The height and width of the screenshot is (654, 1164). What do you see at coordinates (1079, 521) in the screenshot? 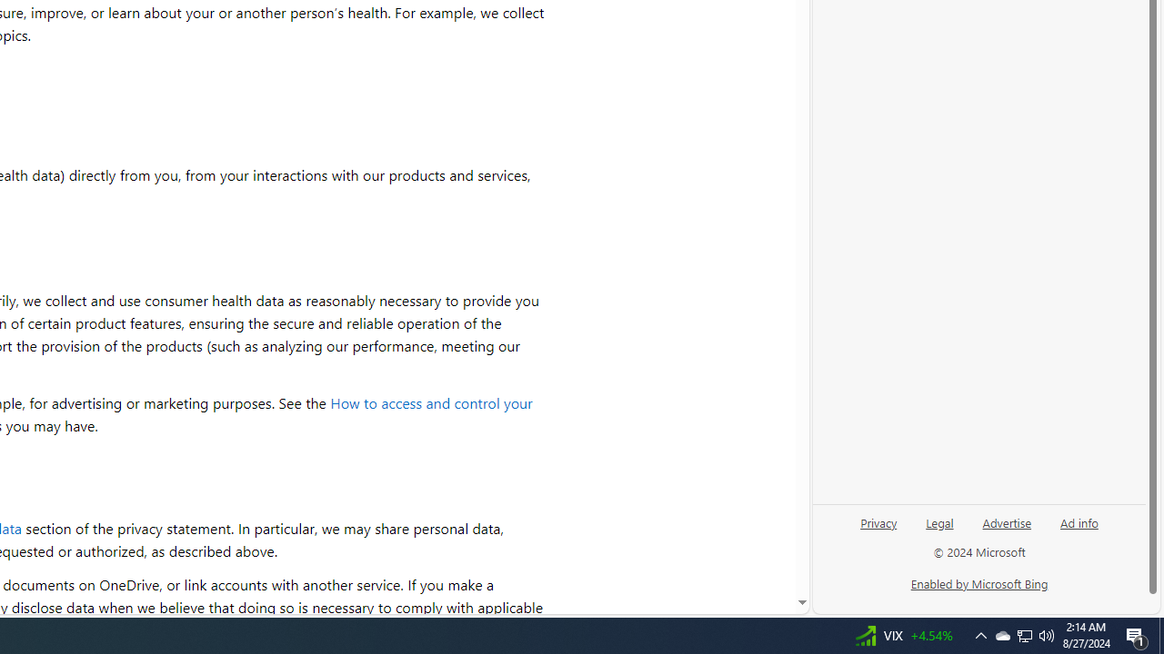
I see `Ad info` at bounding box center [1079, 521].